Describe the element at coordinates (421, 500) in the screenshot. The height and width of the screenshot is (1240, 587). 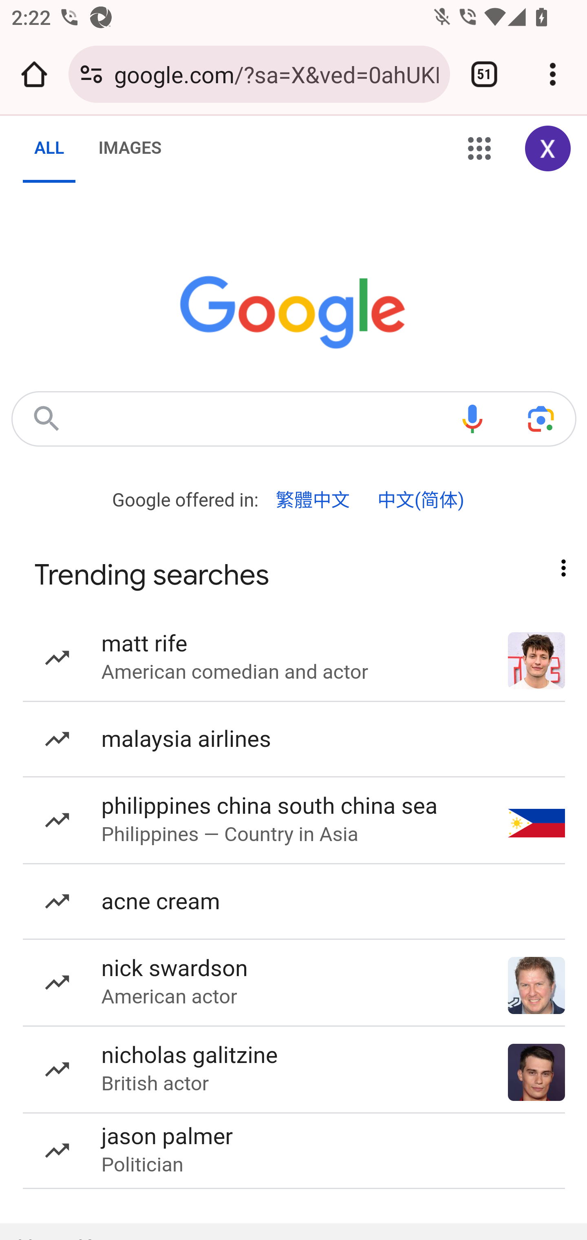
I see `中文(简体)` at that location.